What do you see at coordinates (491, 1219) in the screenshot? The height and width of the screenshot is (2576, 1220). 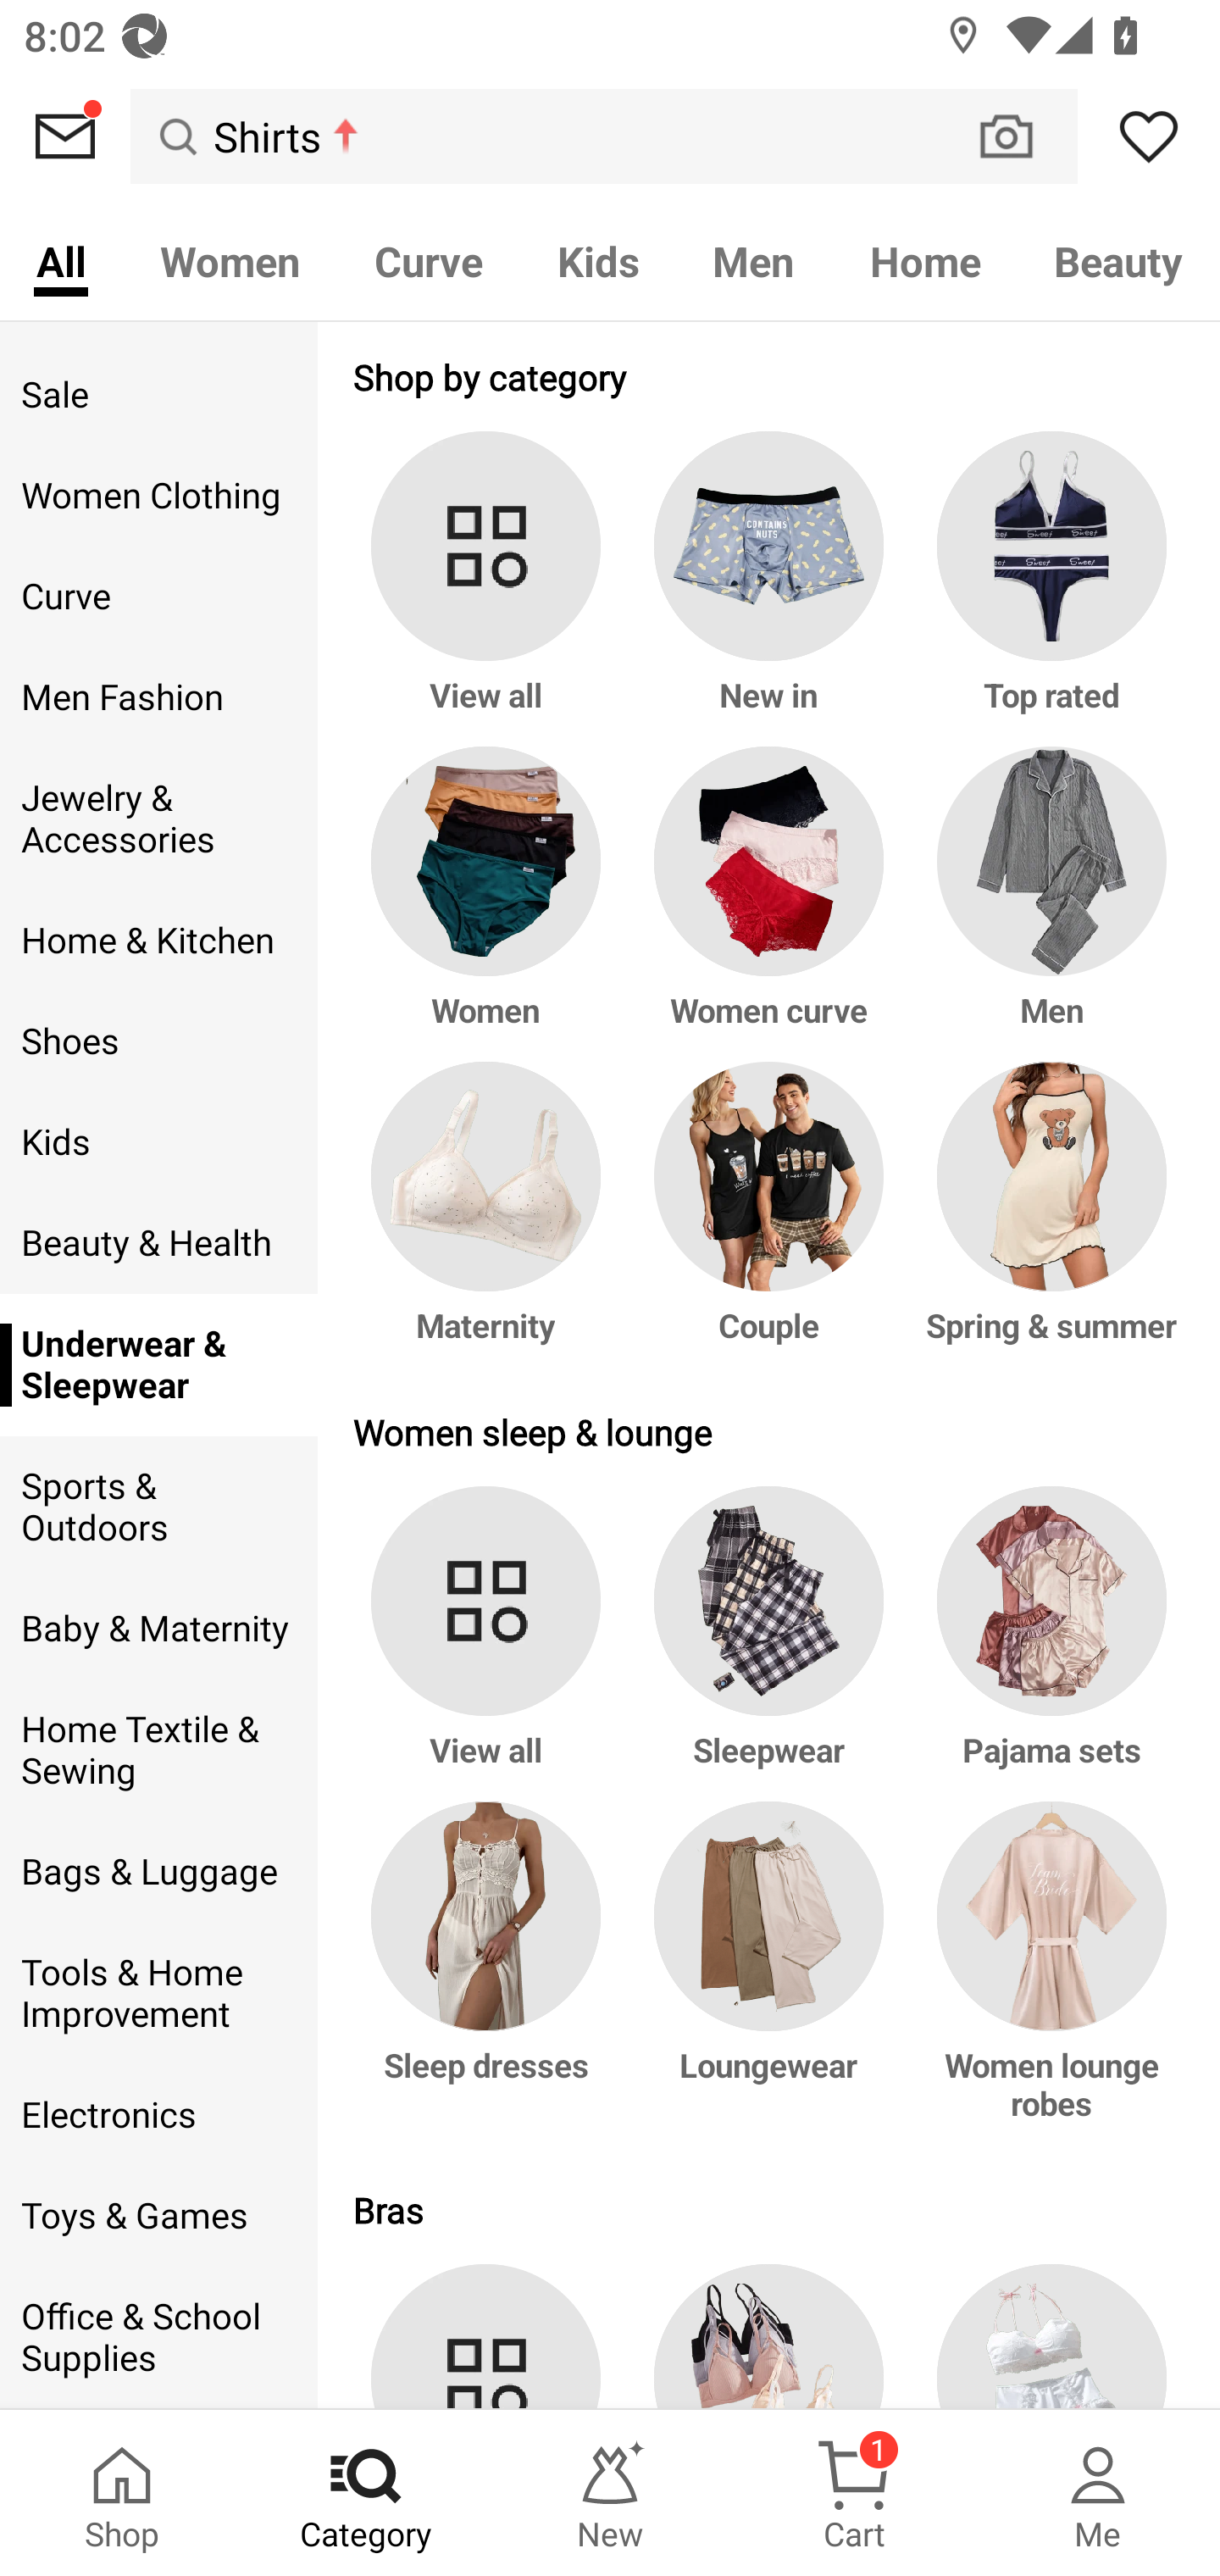 I see `Maternity` at bounding box center [491, 1219].